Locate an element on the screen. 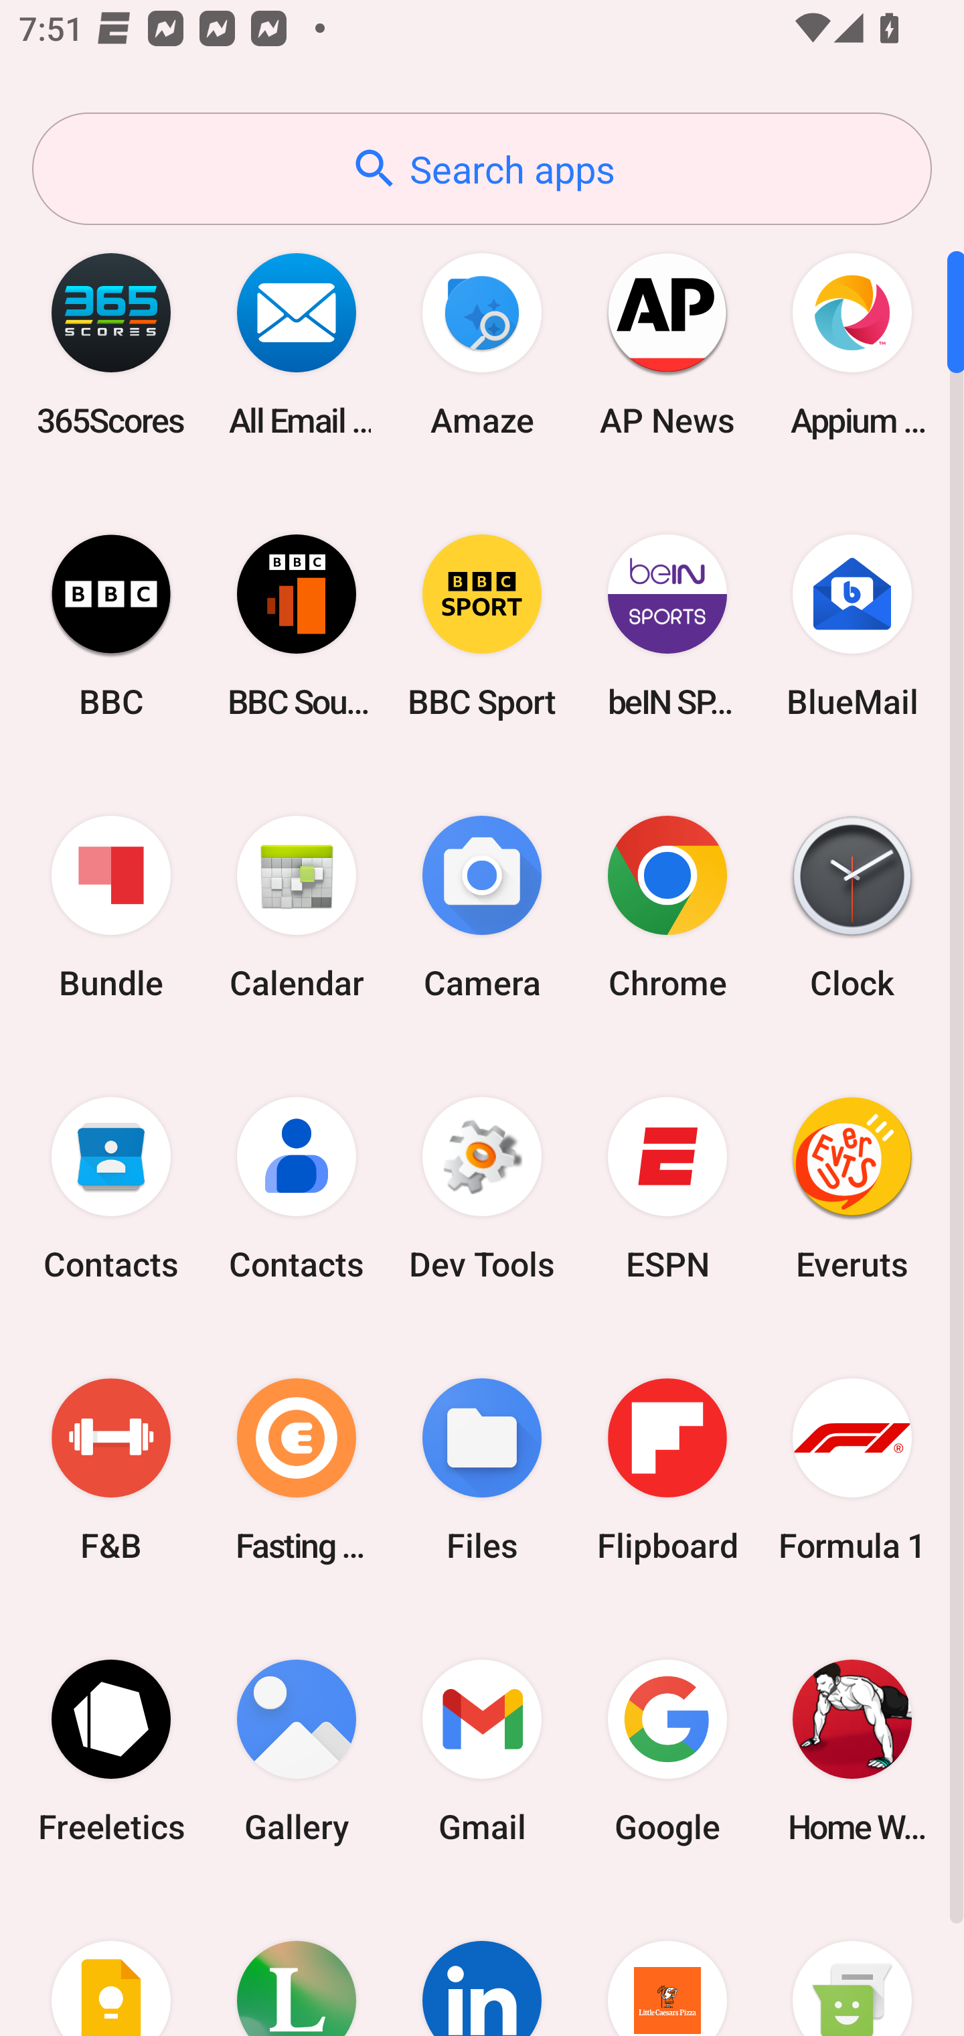    Search apps is located at coordinates (482, 169).